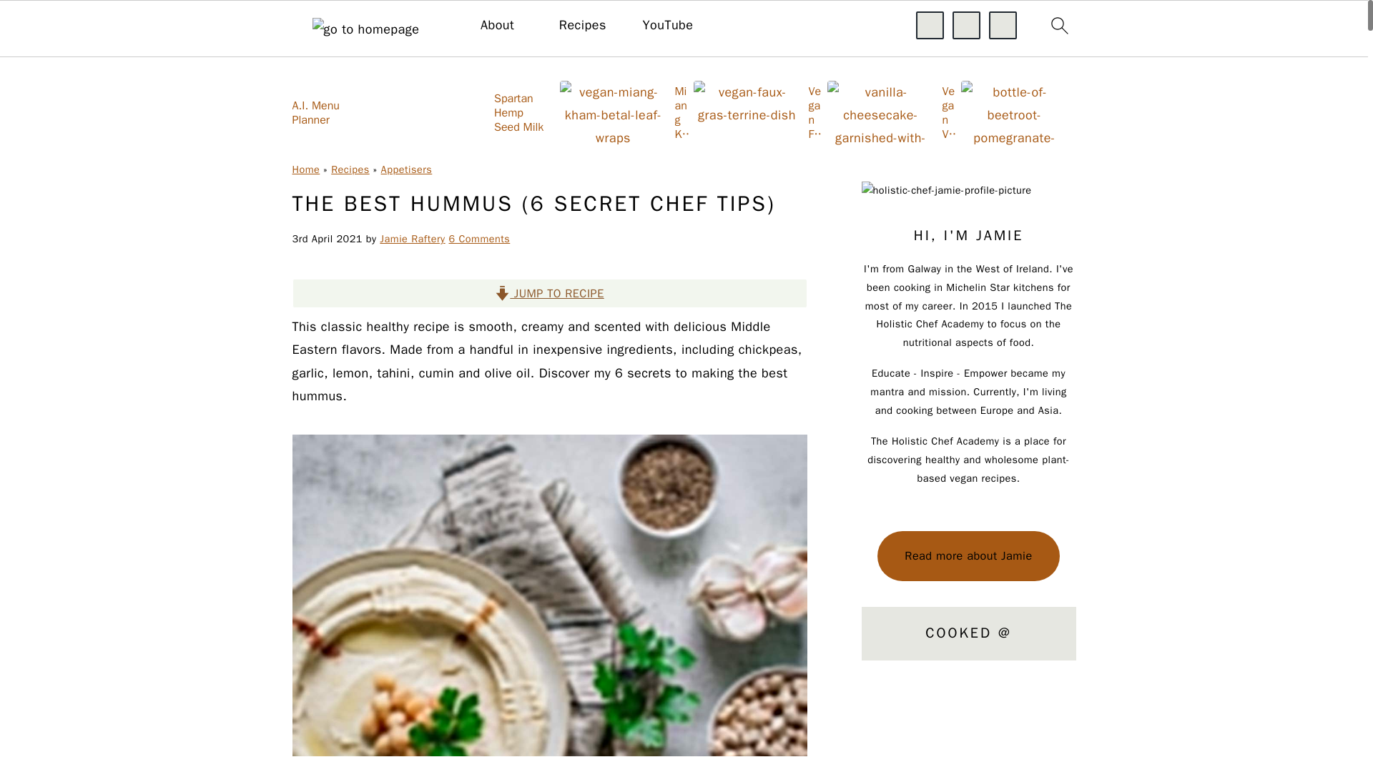  What do you see at coordinates (497, 26) in the screenshot?
I see `About` at bounding box center [497, 26].